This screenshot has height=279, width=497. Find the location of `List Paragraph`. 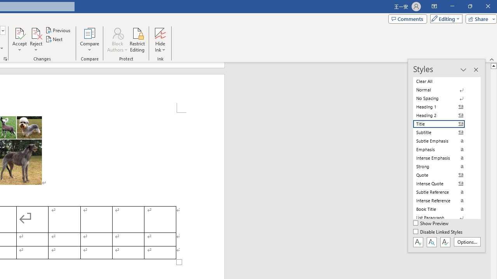

List Paragraph is located at coordinates (443, 218).